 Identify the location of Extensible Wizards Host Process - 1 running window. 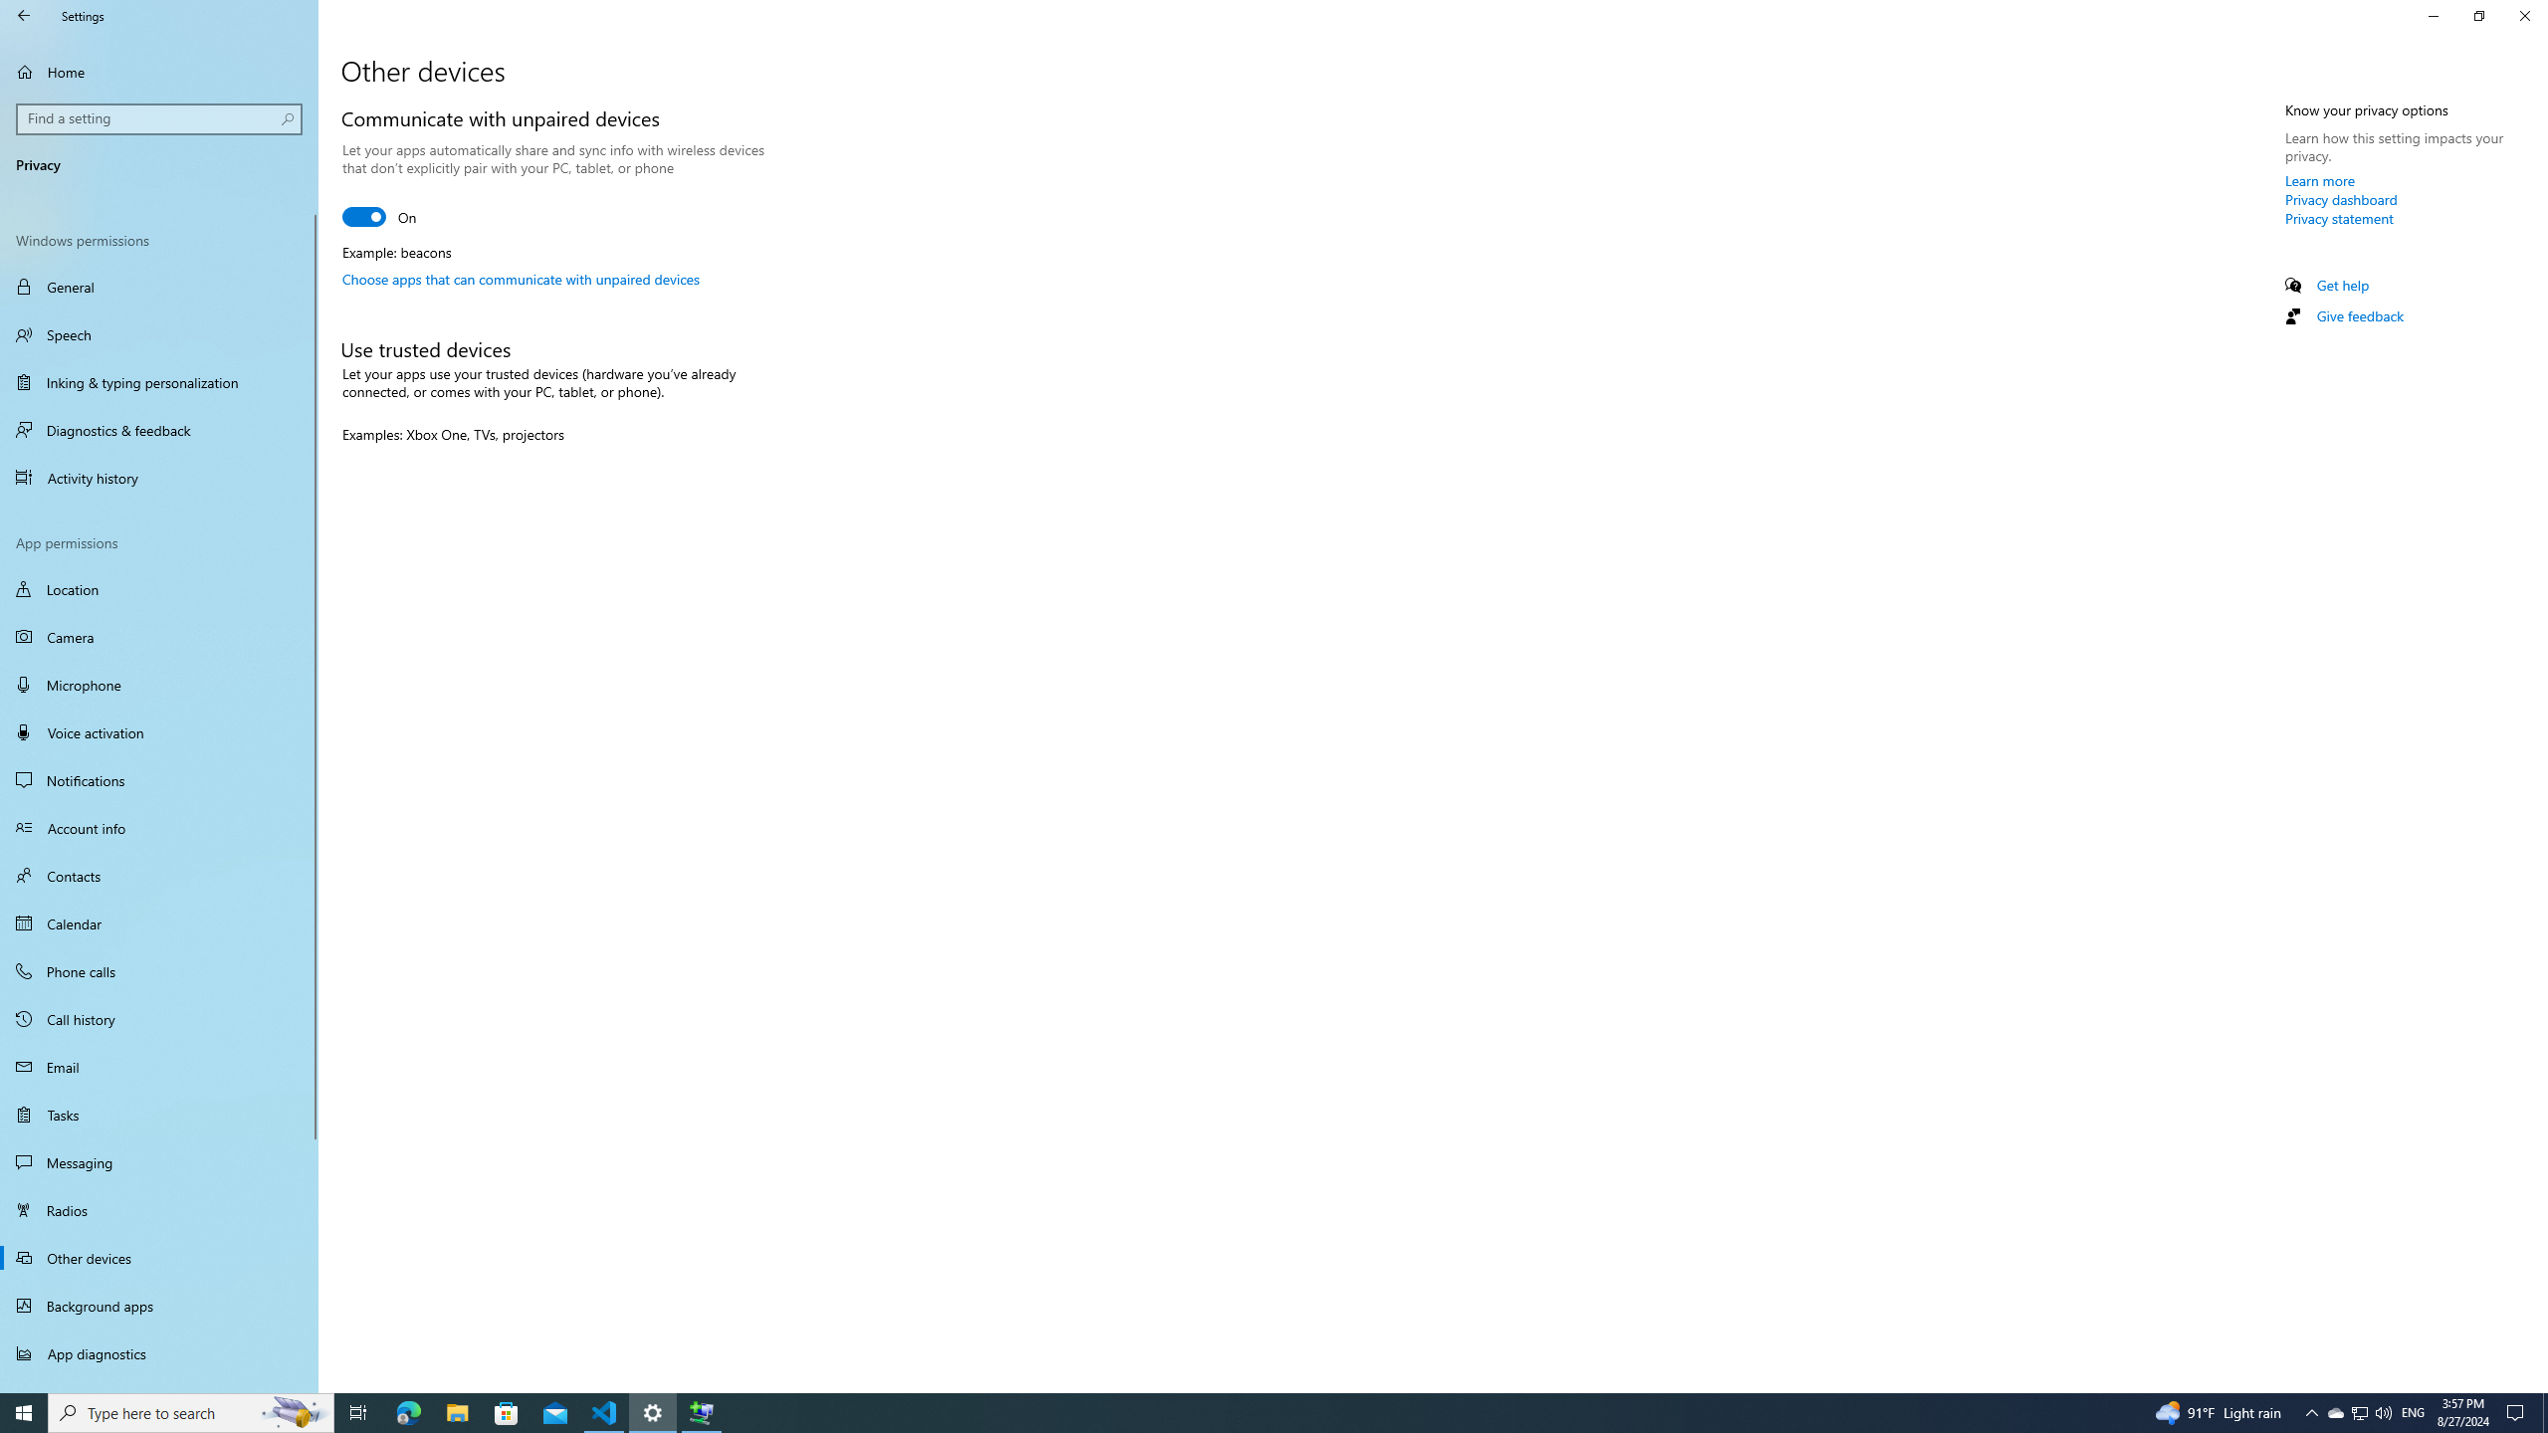
(701, 1413).